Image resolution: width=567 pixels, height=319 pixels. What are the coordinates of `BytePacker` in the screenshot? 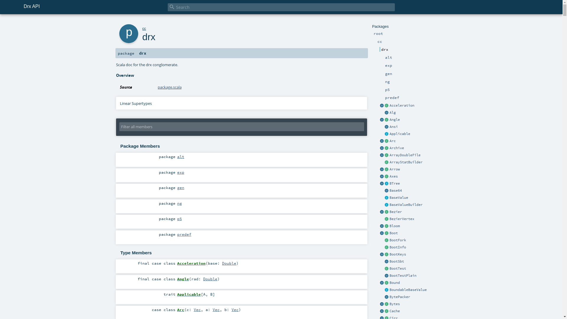 It's located at (400, 297).